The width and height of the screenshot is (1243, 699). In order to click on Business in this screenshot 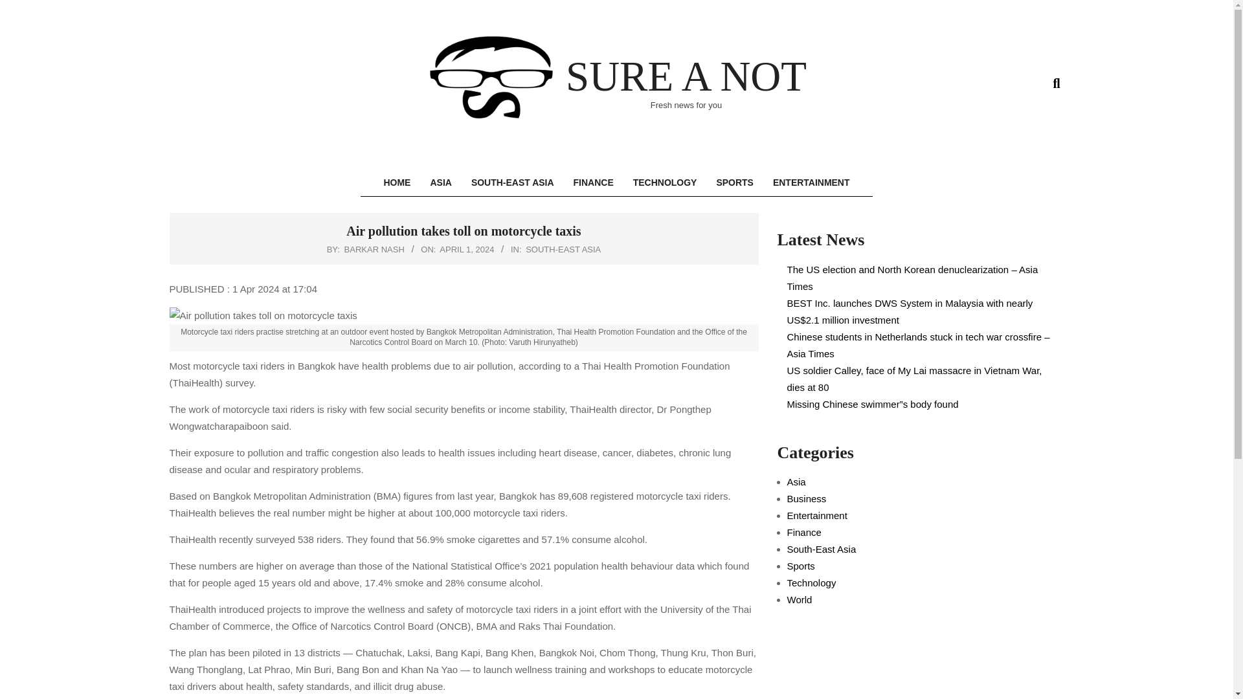, I will do `click(807, 498)`.